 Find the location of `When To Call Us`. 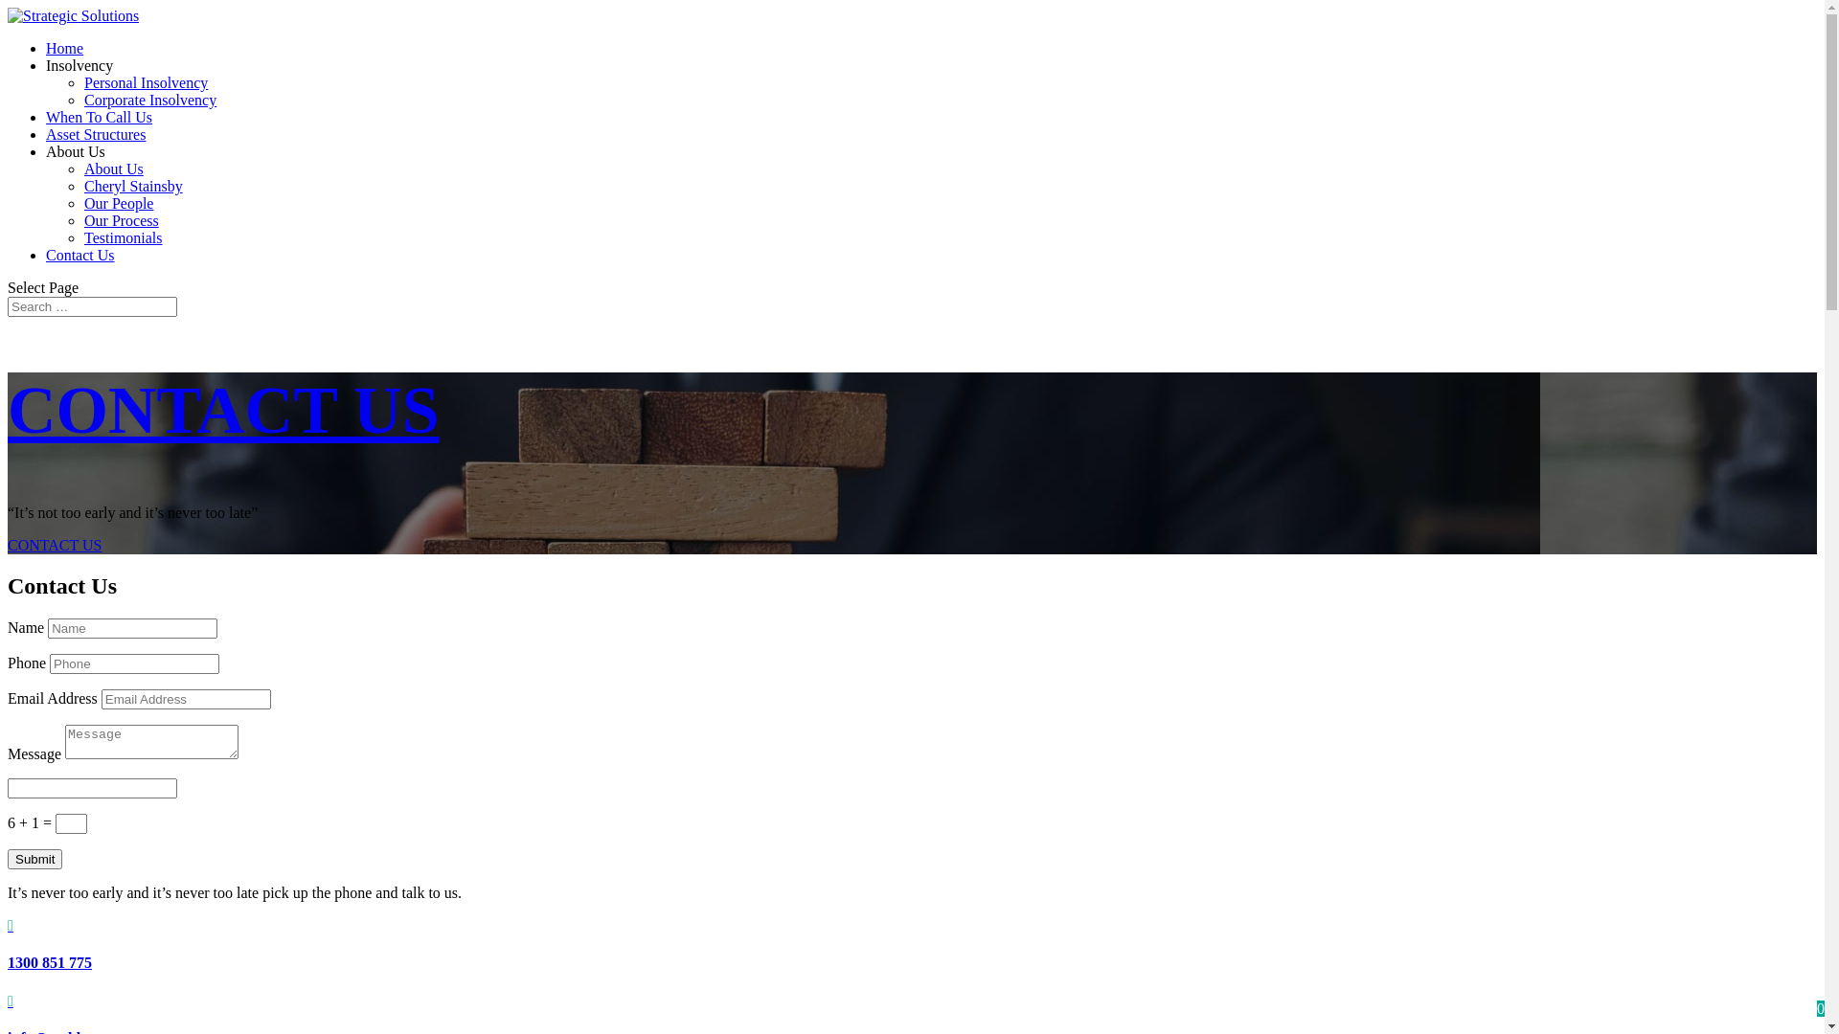

When To Call Us is located at coordinates (100, 117).